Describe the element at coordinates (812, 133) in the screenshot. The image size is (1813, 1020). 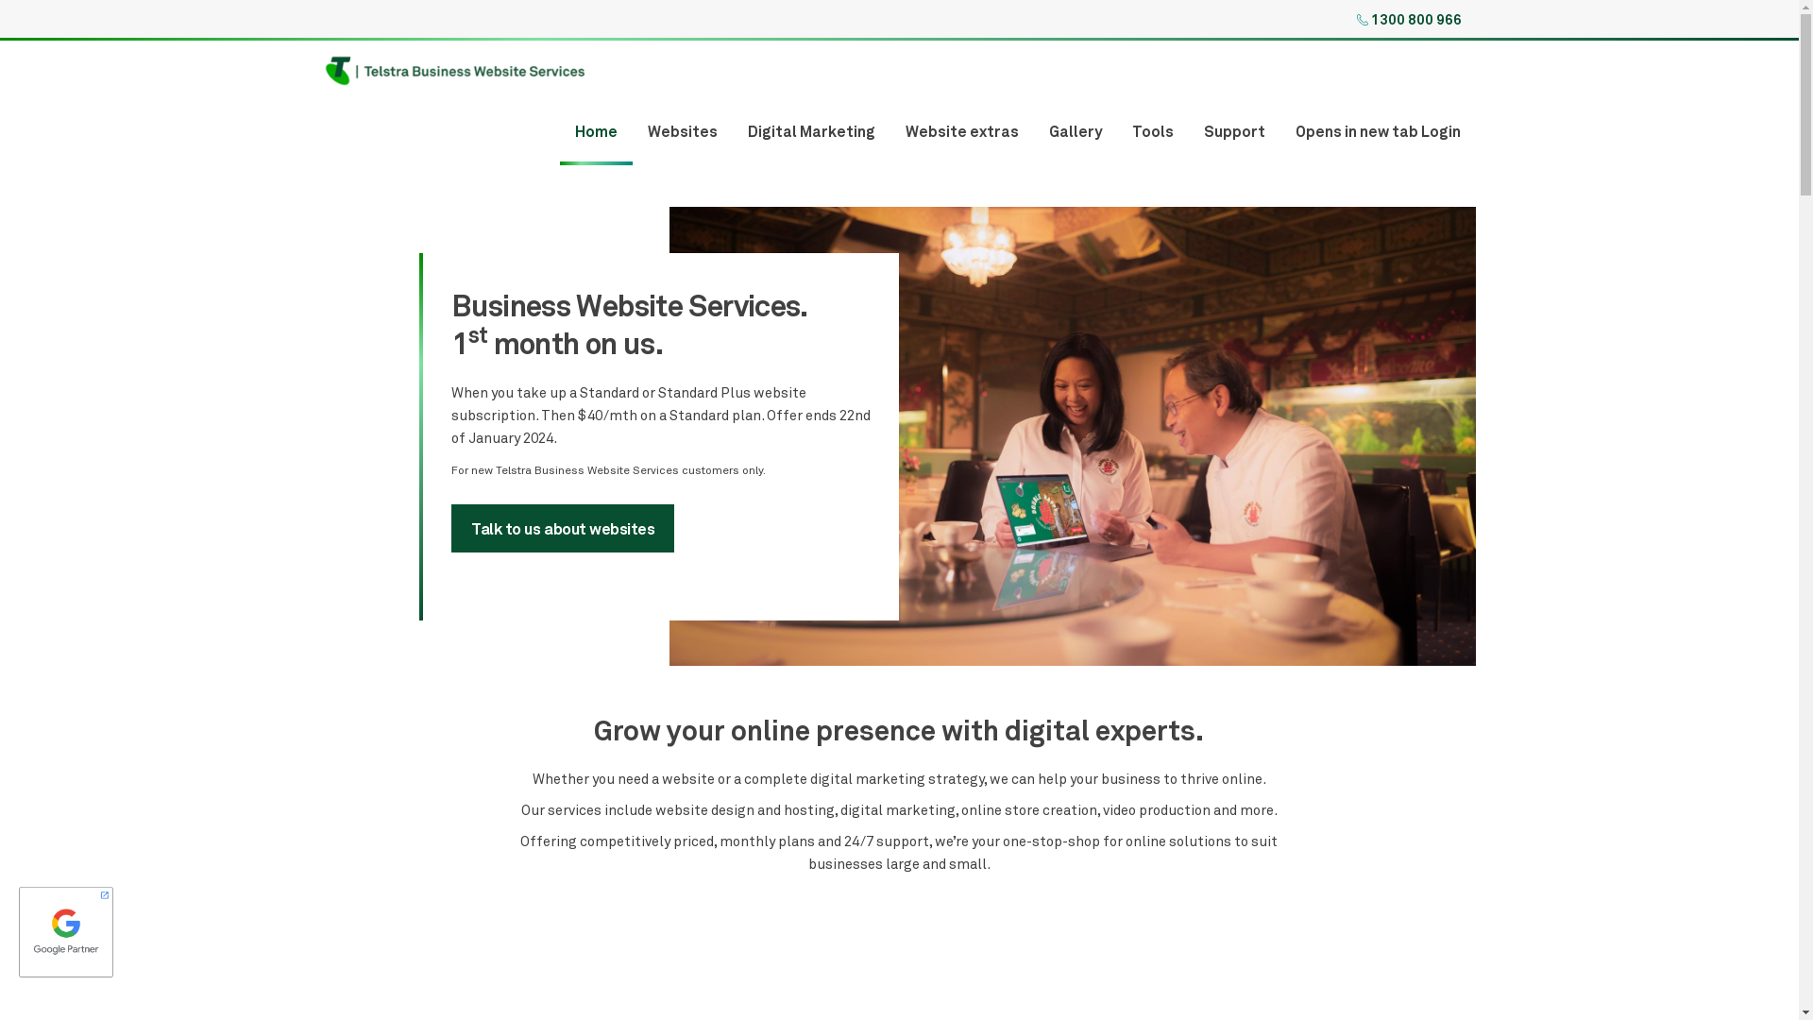
I see `Digital Marketing` at that location.